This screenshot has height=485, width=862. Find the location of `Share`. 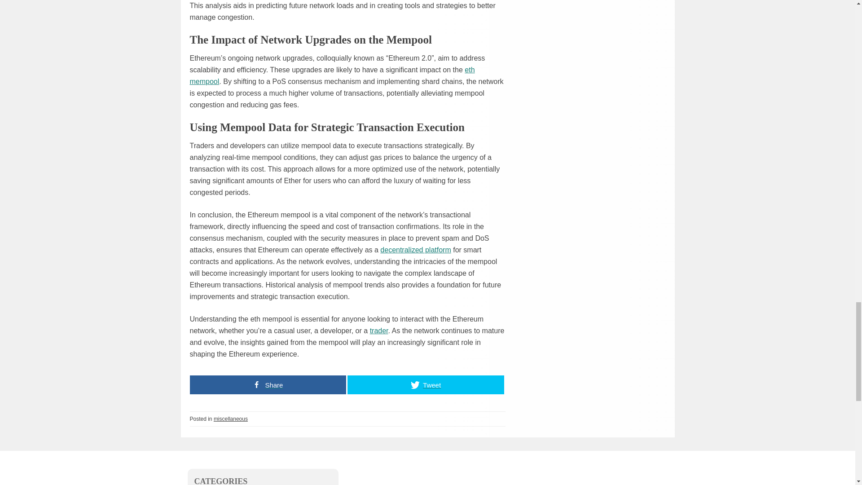

Share is located at coordinates (268, 384).